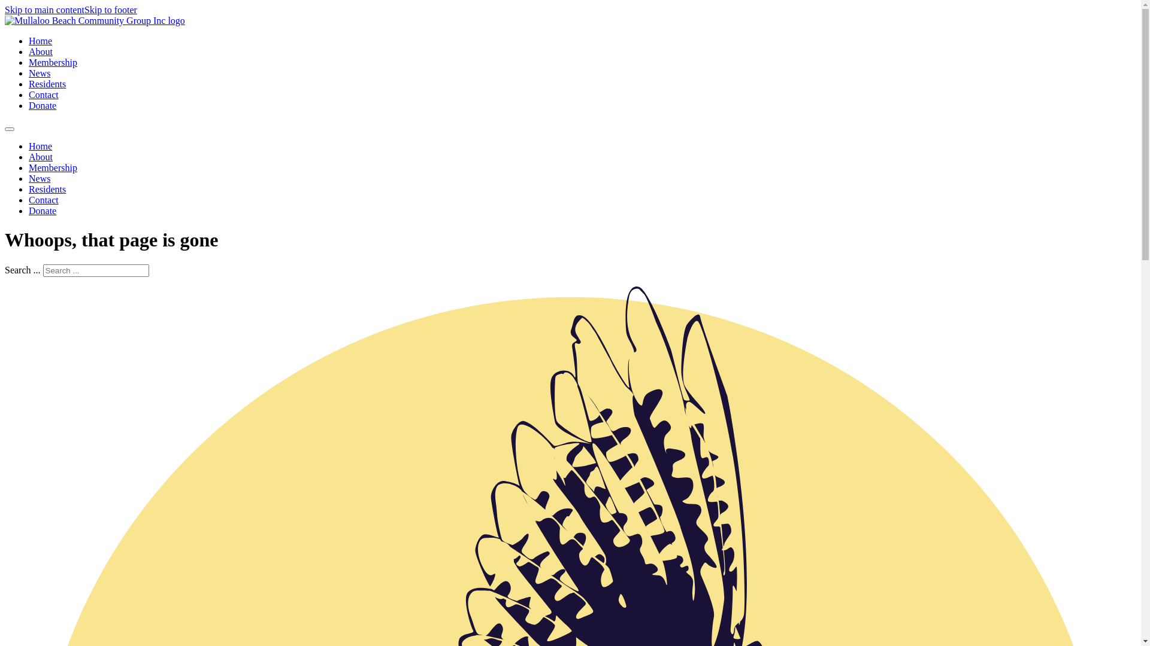 The height and width of the screenshot is (646, 1150). What do you see at coordinates (47, 84) in the screenshot?
I see `Residents` at bounding box center [47, 84].